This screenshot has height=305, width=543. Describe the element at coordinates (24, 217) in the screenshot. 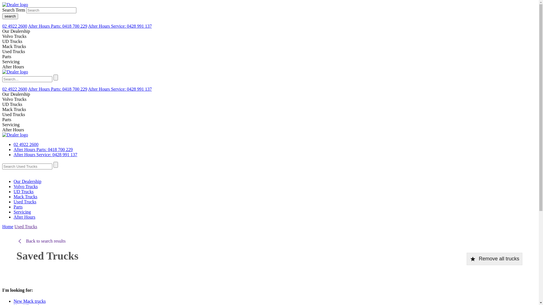

I see `After Hours` at that location.